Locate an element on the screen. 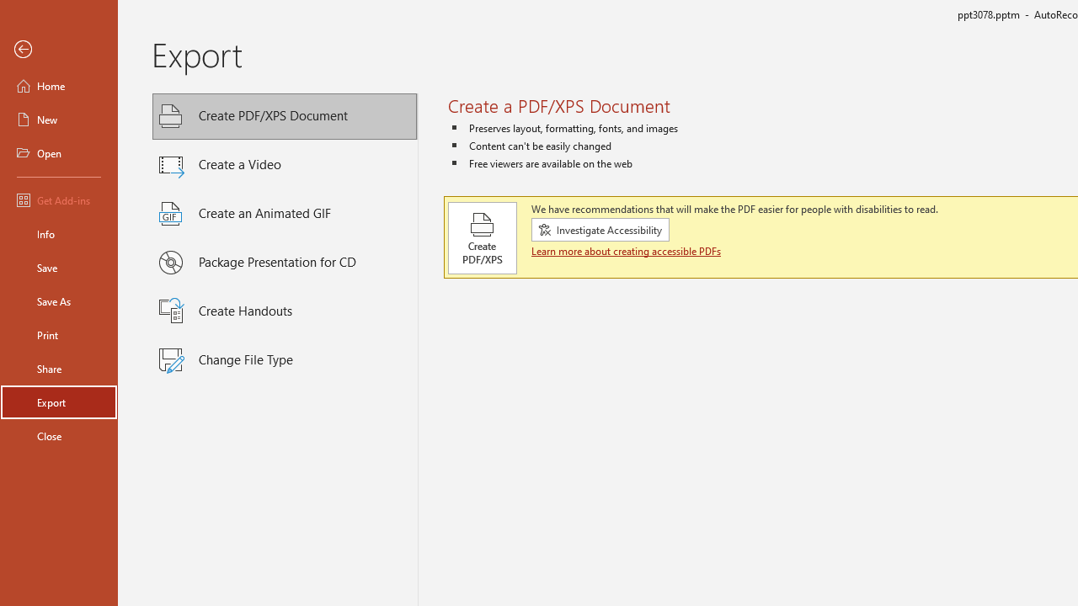  Get Add-ins is located at coordinates (59, 200).